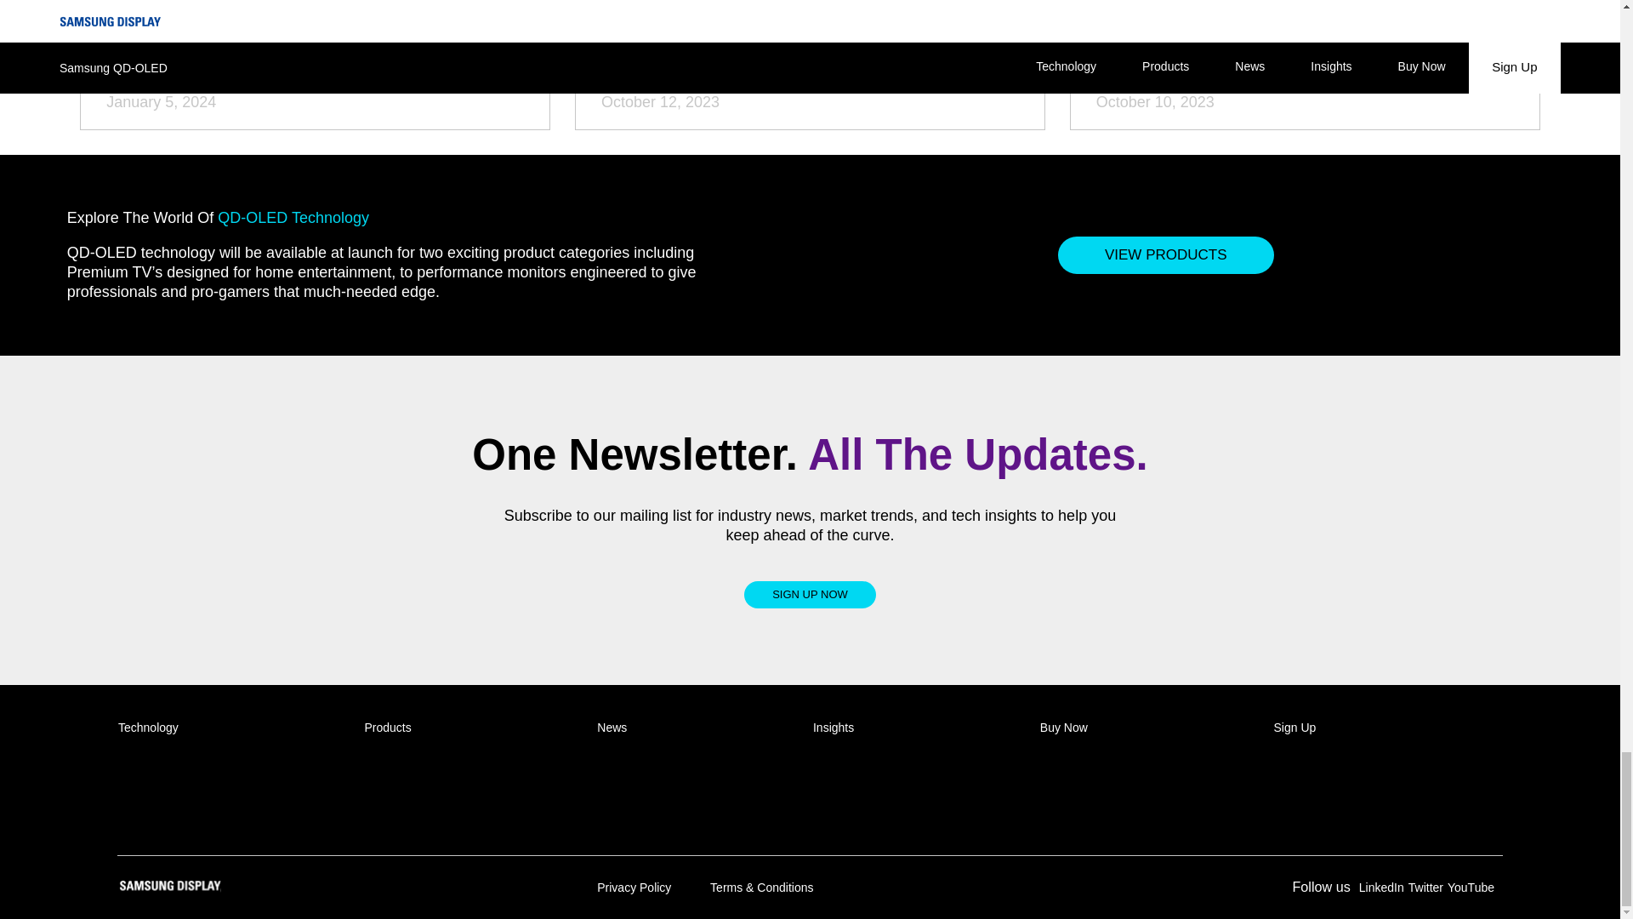 The height and width of the screenshot is (919, 1633). Describe the element at coordinates (1165, 254) in the screenshot. I see `VIEW PRODUCTS` at that location.